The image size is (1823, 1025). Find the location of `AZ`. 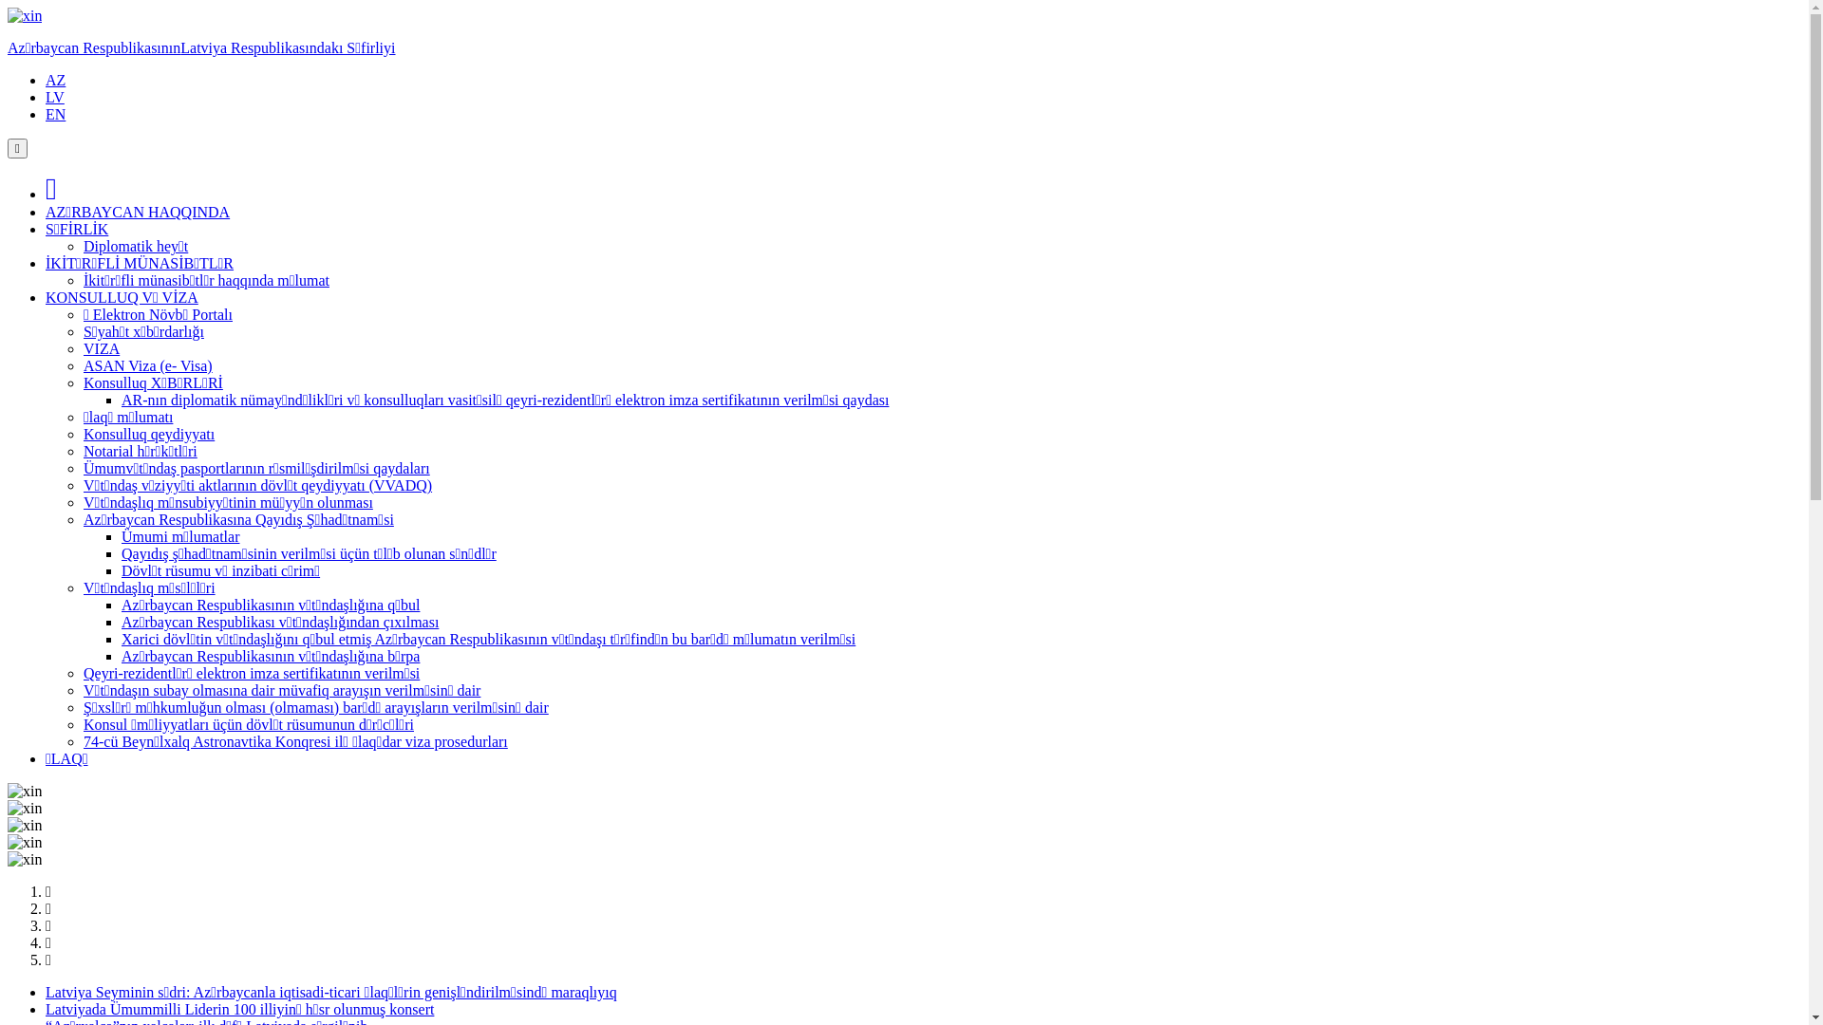

AZ is located at coordinates (55, 80).